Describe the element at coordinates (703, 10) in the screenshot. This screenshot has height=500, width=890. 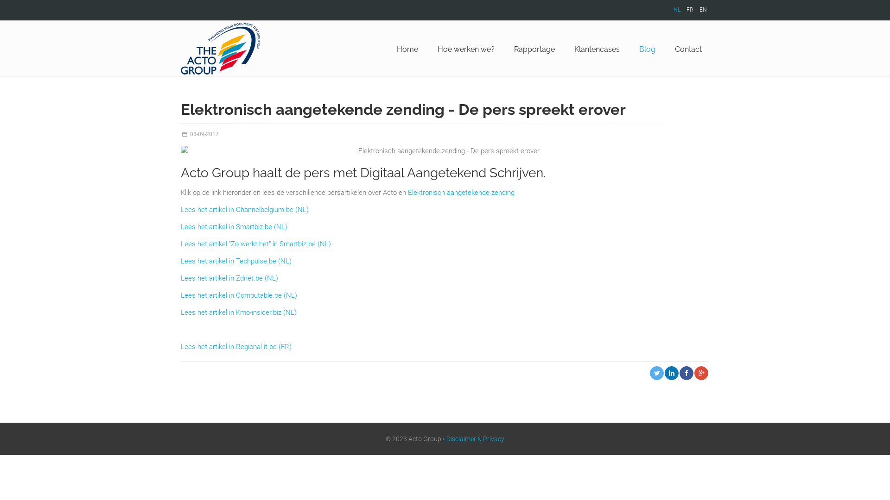
I see `EN` at that location.